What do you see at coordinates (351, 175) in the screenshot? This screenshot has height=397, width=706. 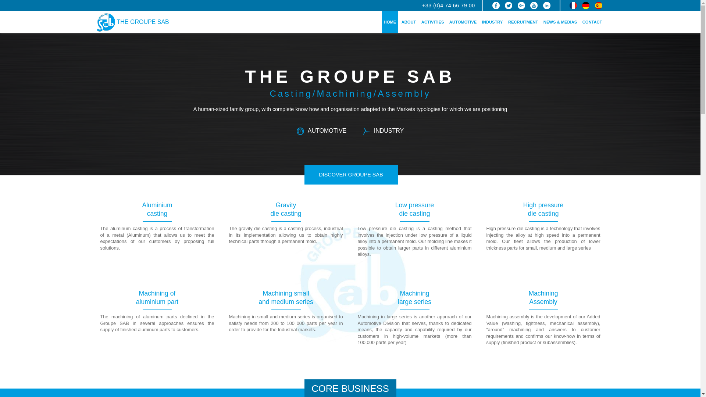 I see `DISCOVER GROUPE SAB` at bounding box center [351, 175].